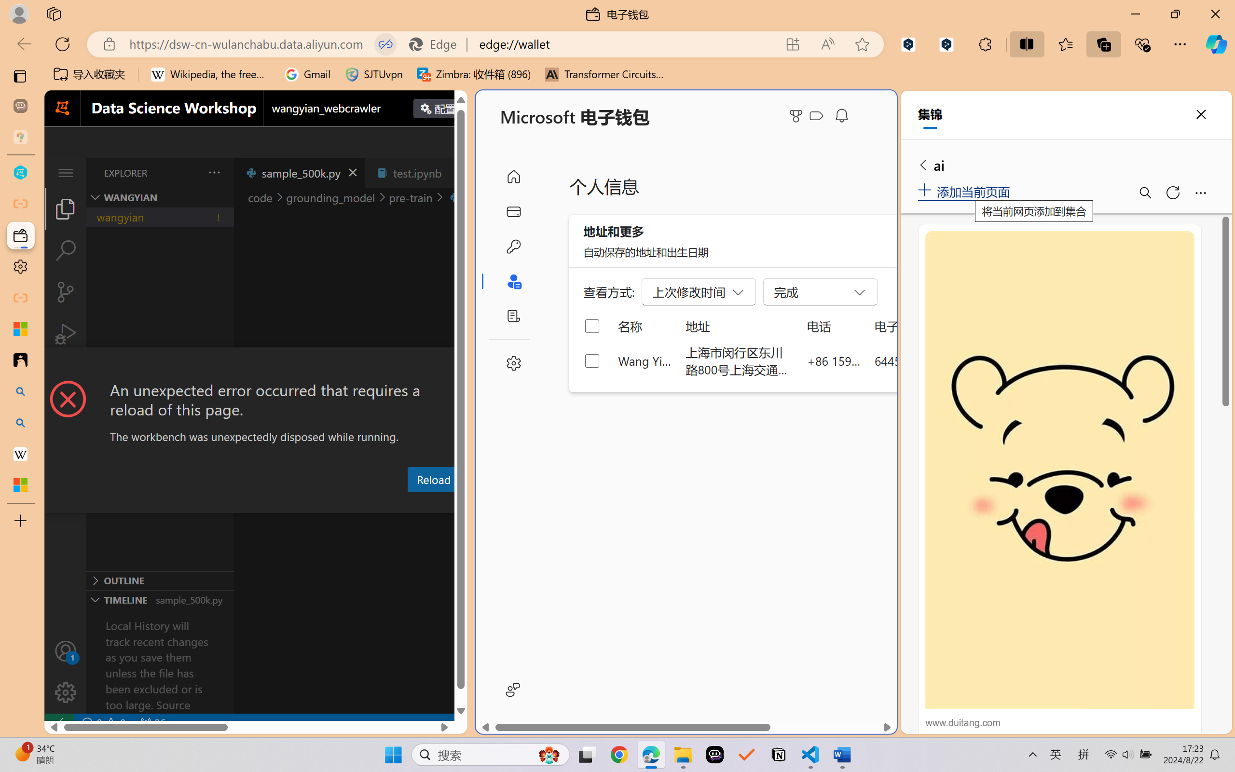 This screenshot has height=772, width=1235. What do you see at coordinates (438, 44) in the screenshot?
I see `Edge` at bounding box center [438, 44].